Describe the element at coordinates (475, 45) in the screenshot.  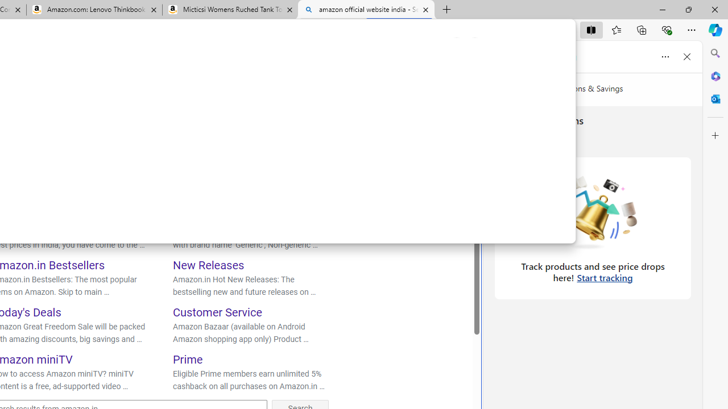
I see `Close split screen.` at that location.